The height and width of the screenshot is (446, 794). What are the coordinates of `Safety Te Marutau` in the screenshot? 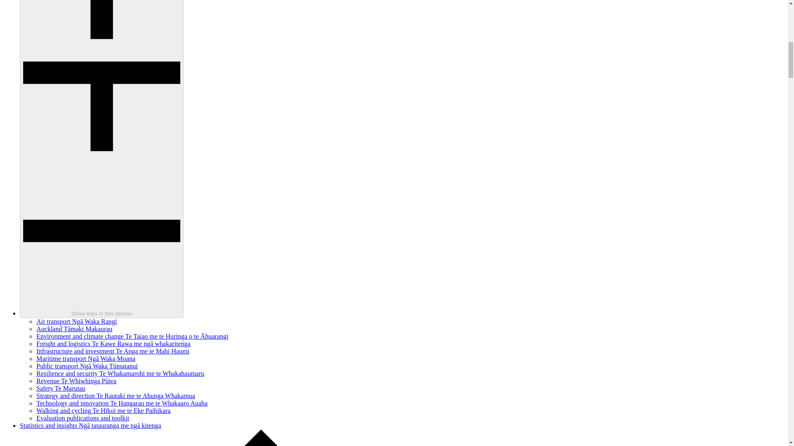 It's located at (61, 388).